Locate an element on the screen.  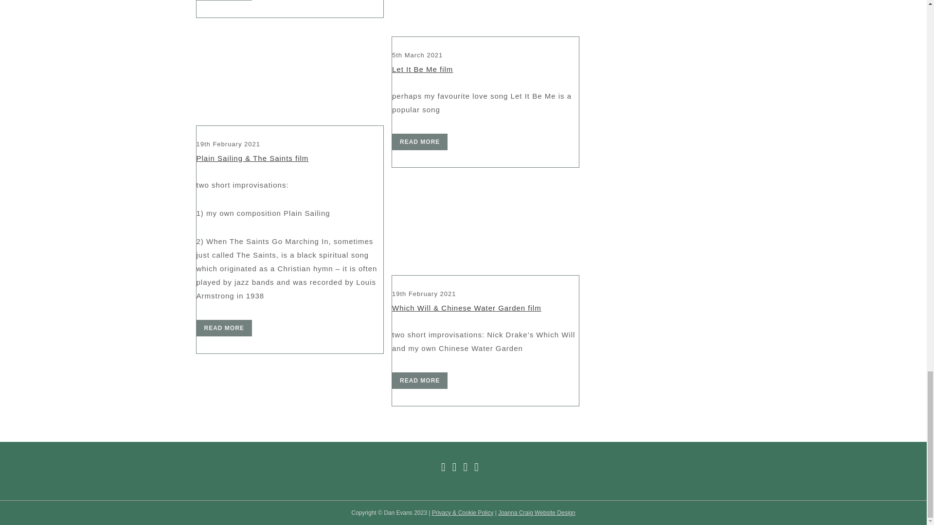
READ MORE is located at coordinates (419, 142).